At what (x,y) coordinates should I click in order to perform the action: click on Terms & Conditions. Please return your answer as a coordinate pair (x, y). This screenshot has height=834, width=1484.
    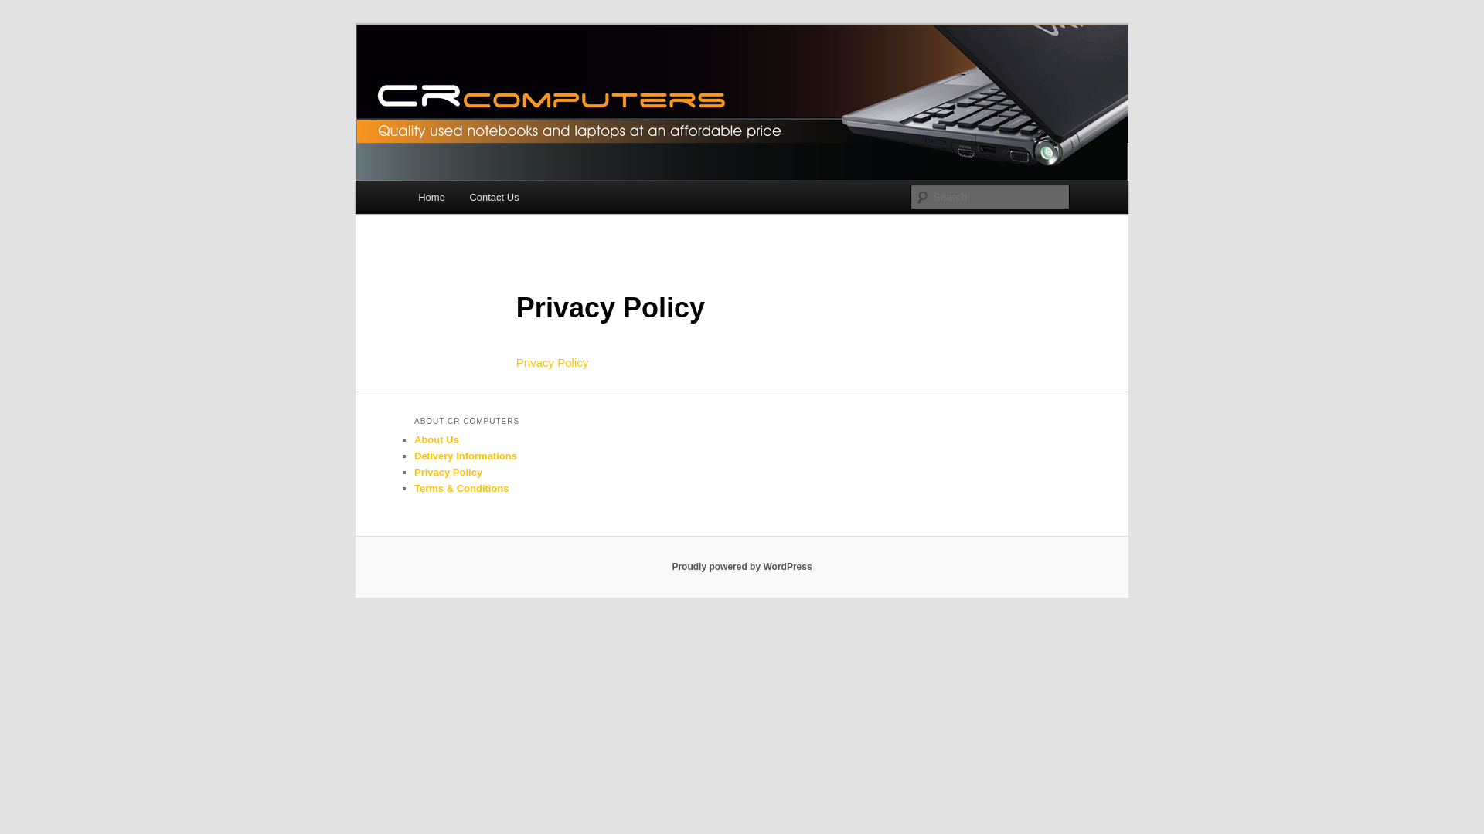
    Looking at the image, I should click on (462, 488).